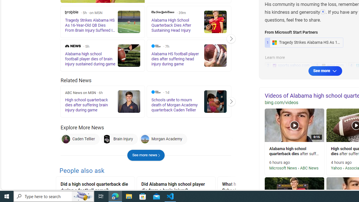 This screenshot has height=202, width=359. I want to click on Caden Tellier Caden Tellier, so click(80, 139).